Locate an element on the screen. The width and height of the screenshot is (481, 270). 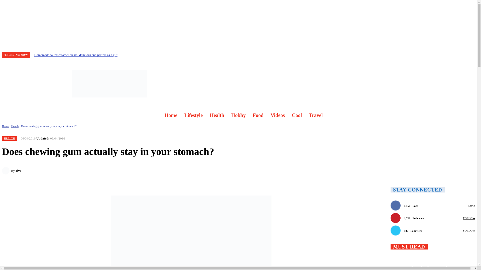
Home is located at coordinates (5, 126).